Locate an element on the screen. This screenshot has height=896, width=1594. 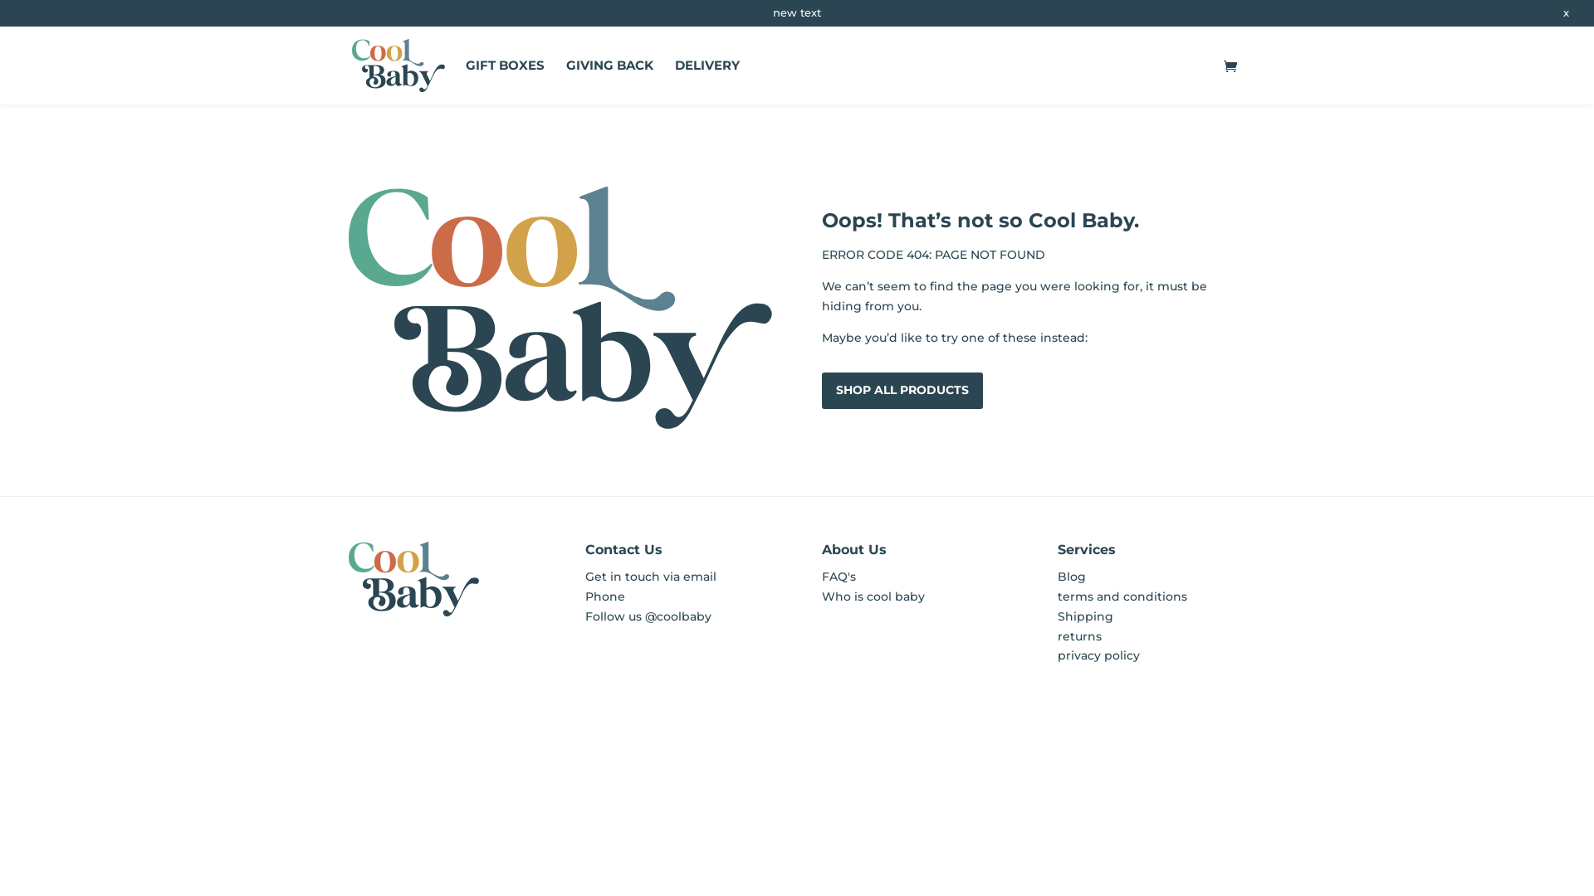
cool-baby is located at coordinates (560, 308).